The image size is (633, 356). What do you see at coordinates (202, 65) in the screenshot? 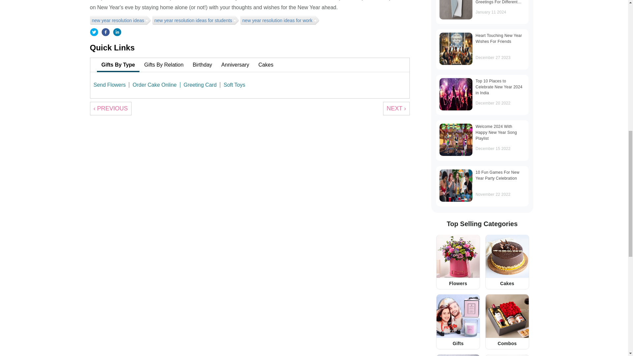
I see `Birthday` at bounding box center [202, 65].